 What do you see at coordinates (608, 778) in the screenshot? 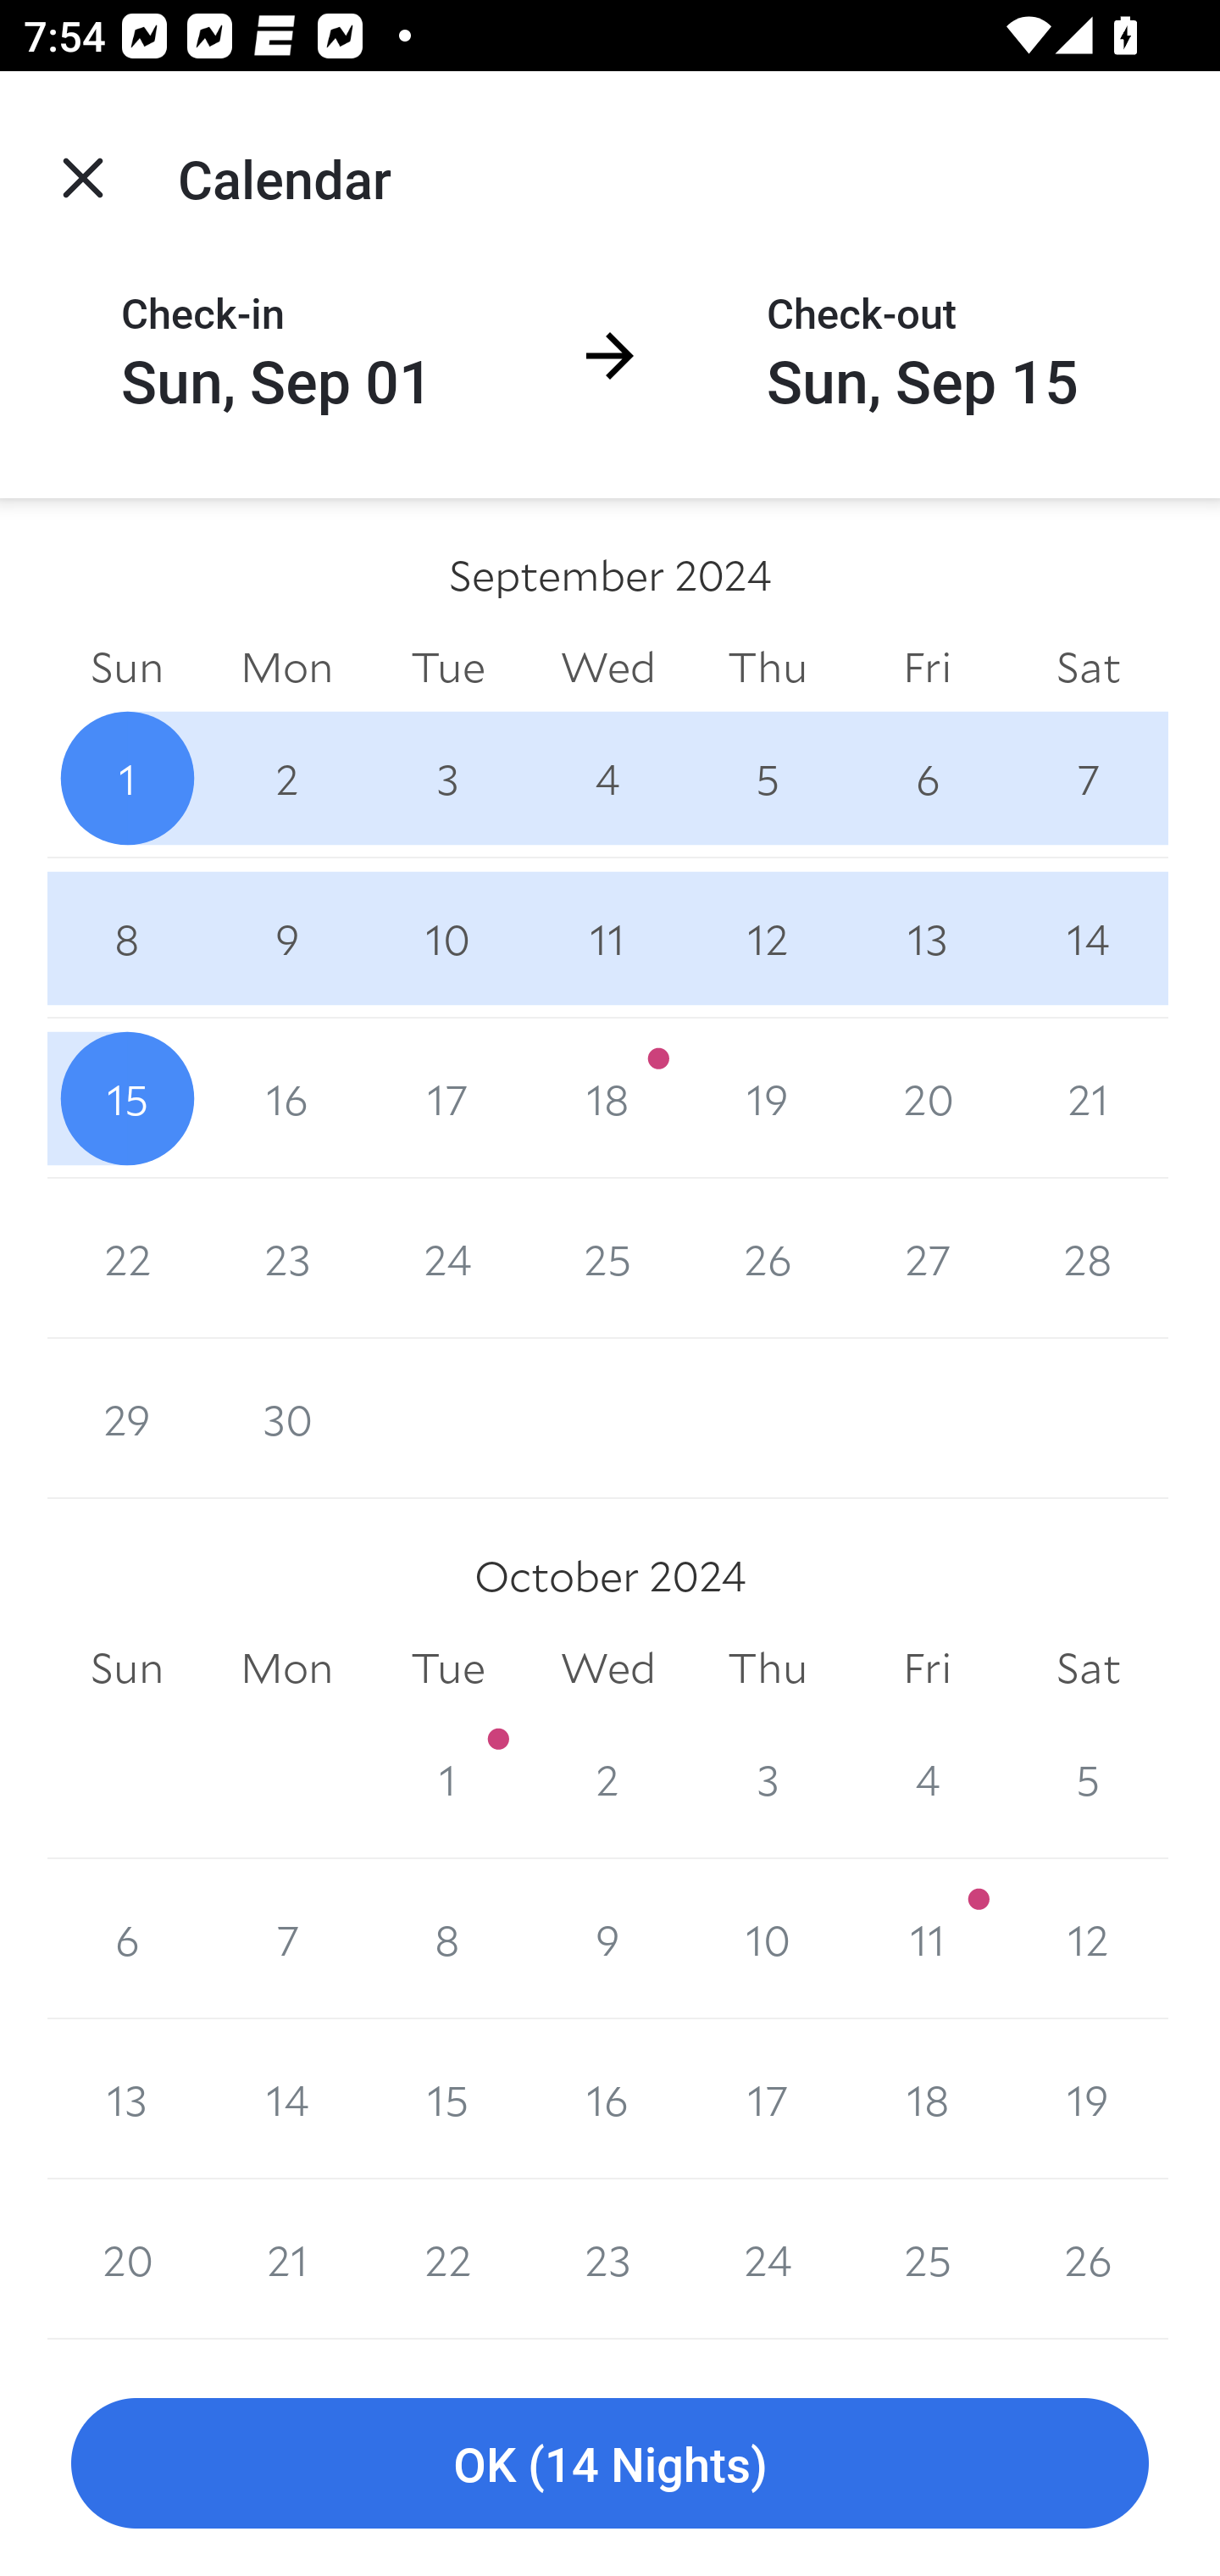
I see `4 4 September 2024` at bounding box center [608, 778].